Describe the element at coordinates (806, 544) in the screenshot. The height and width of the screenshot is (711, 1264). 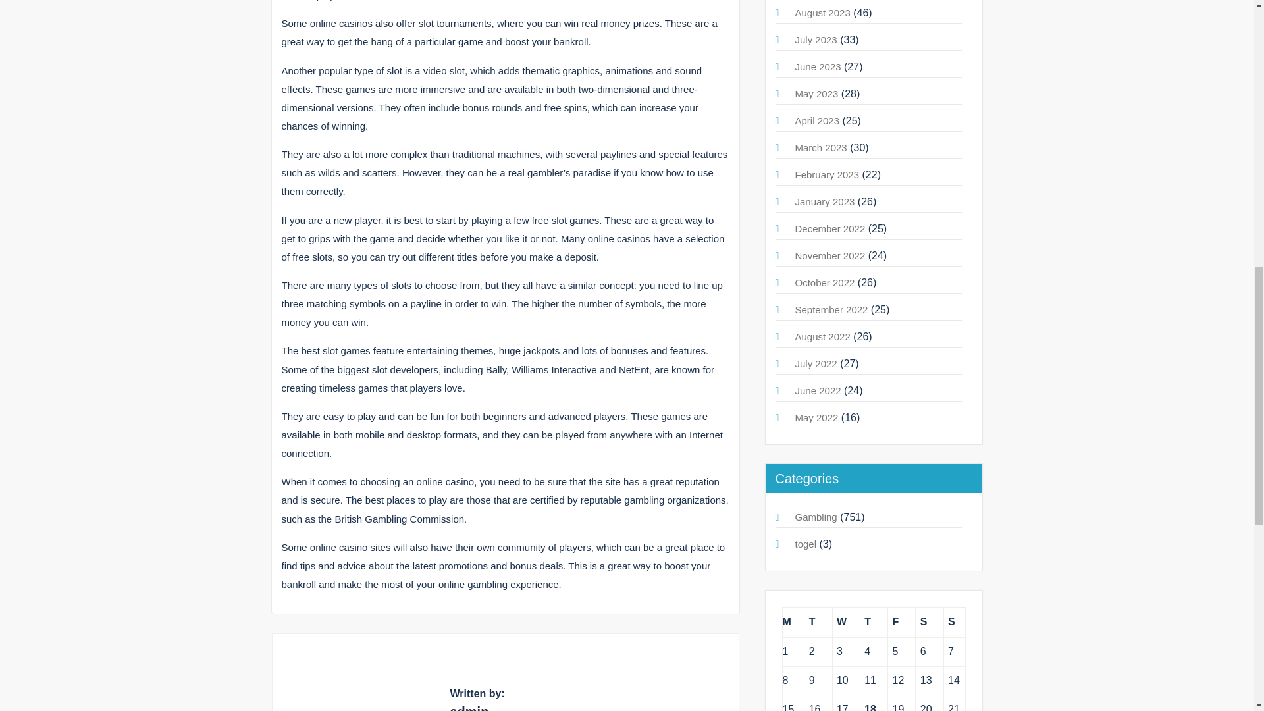
I see `togel` at that location.